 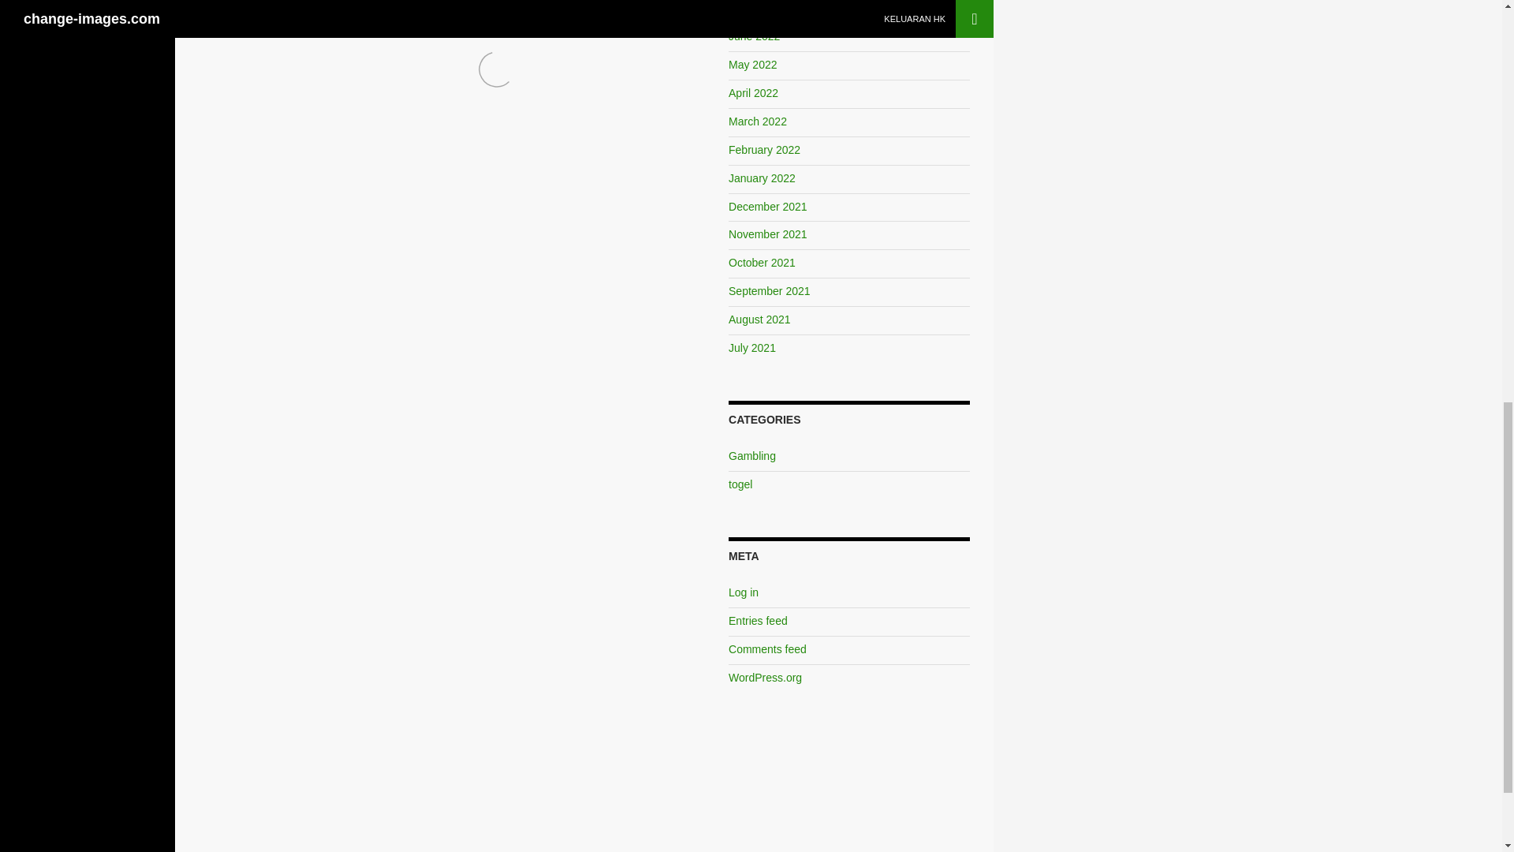 What do you see at coordinates (452, 836) in the screenshot?
I see `June 2022` at bounding box center [452, 836].